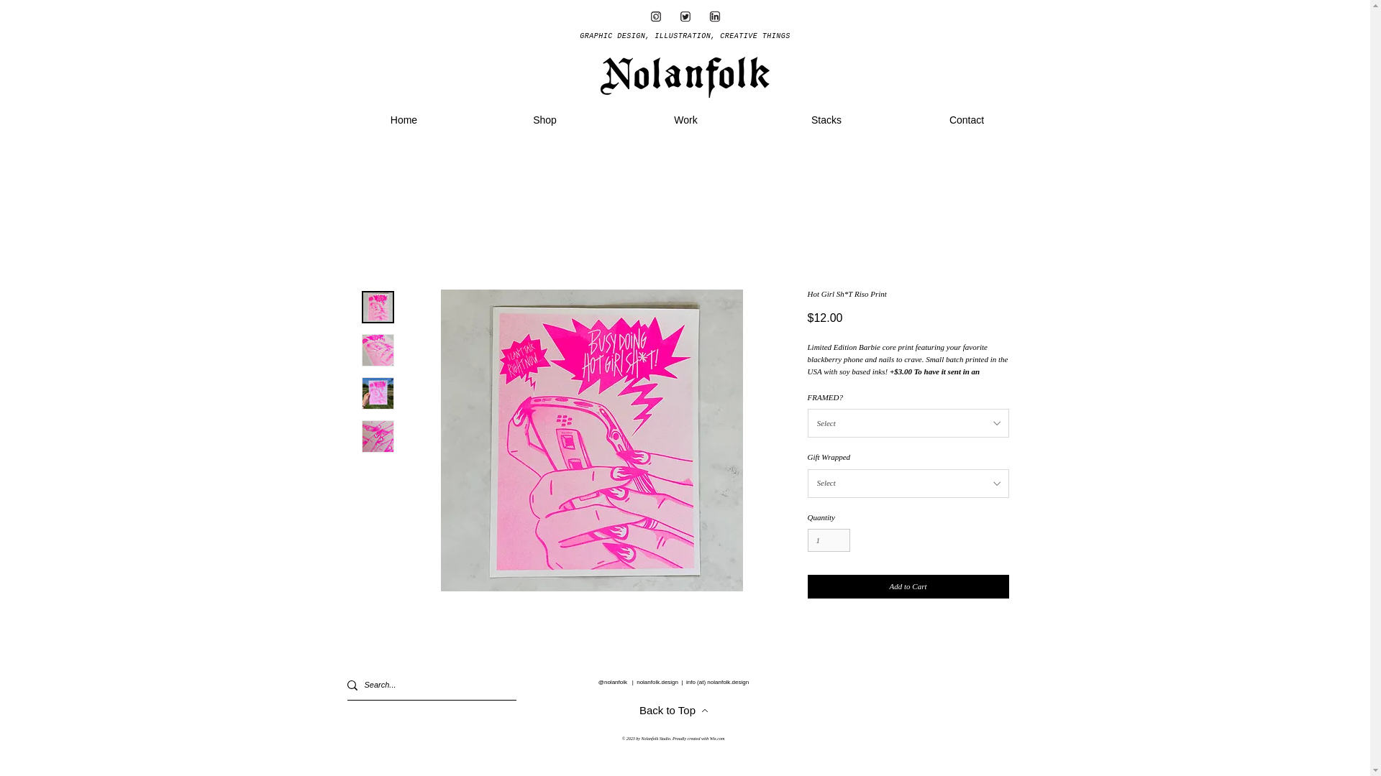 Image resolution: width=1381 pixels, height=776 pixels. Describe the element at coordinates (673, 710) in the screenshot. I see `Back to Top` at that location.